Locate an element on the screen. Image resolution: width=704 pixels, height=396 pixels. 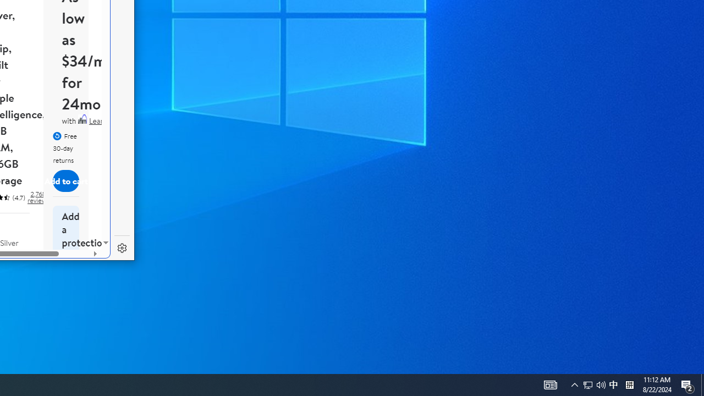
Silver selected, Silver, $649.00 is located at coordinates (15, 274).